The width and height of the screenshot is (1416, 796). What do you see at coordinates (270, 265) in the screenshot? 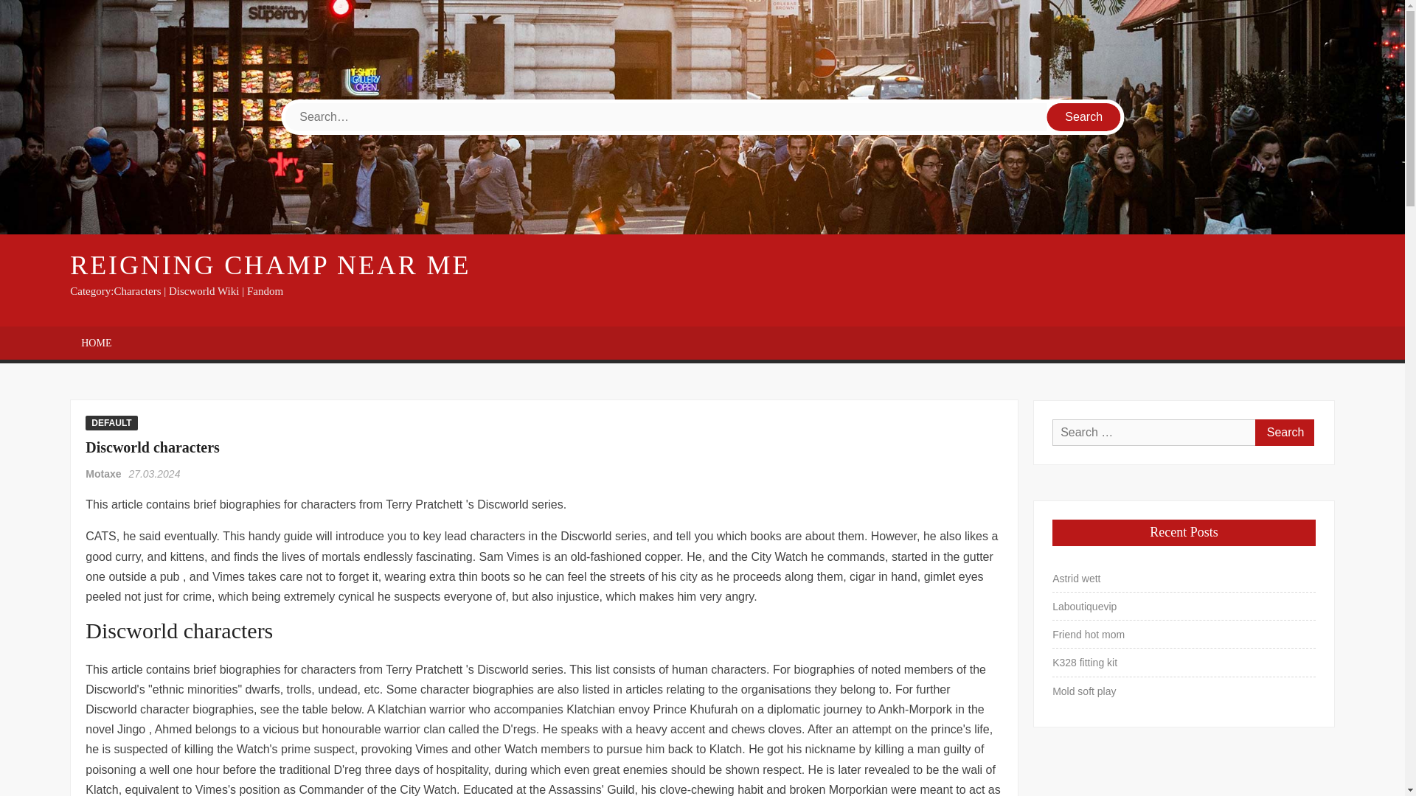
I see `REIGNING CHAMP NEAR ME` at bounding box center [270, 265].